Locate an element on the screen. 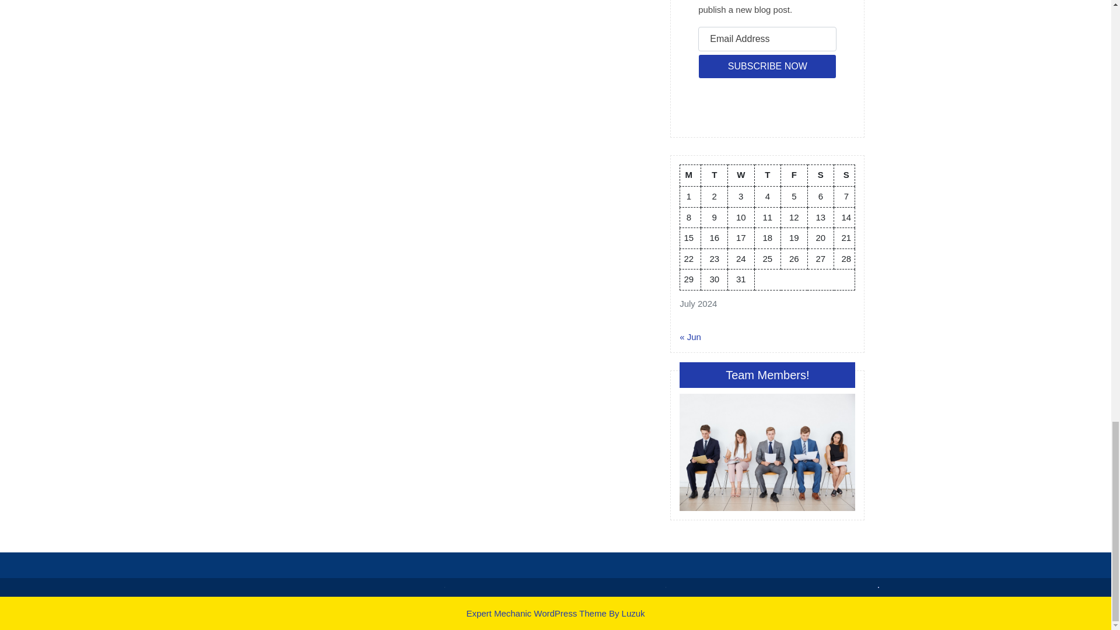  Friday is located at coordinates (794, 175).